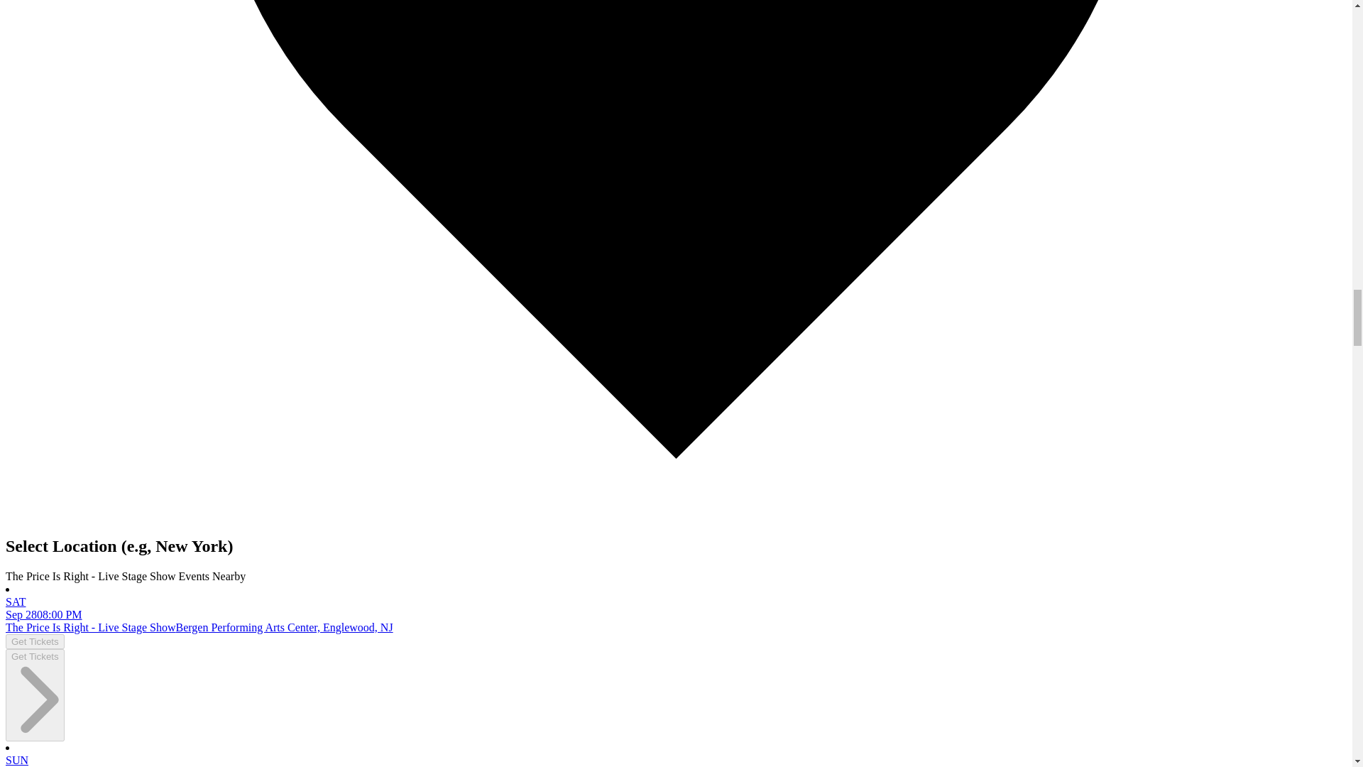 This screenshot has width=1363, height=767. Describe the element at coordinates (34, 641) in the screenshot. I see `Get Tickets` at that location.